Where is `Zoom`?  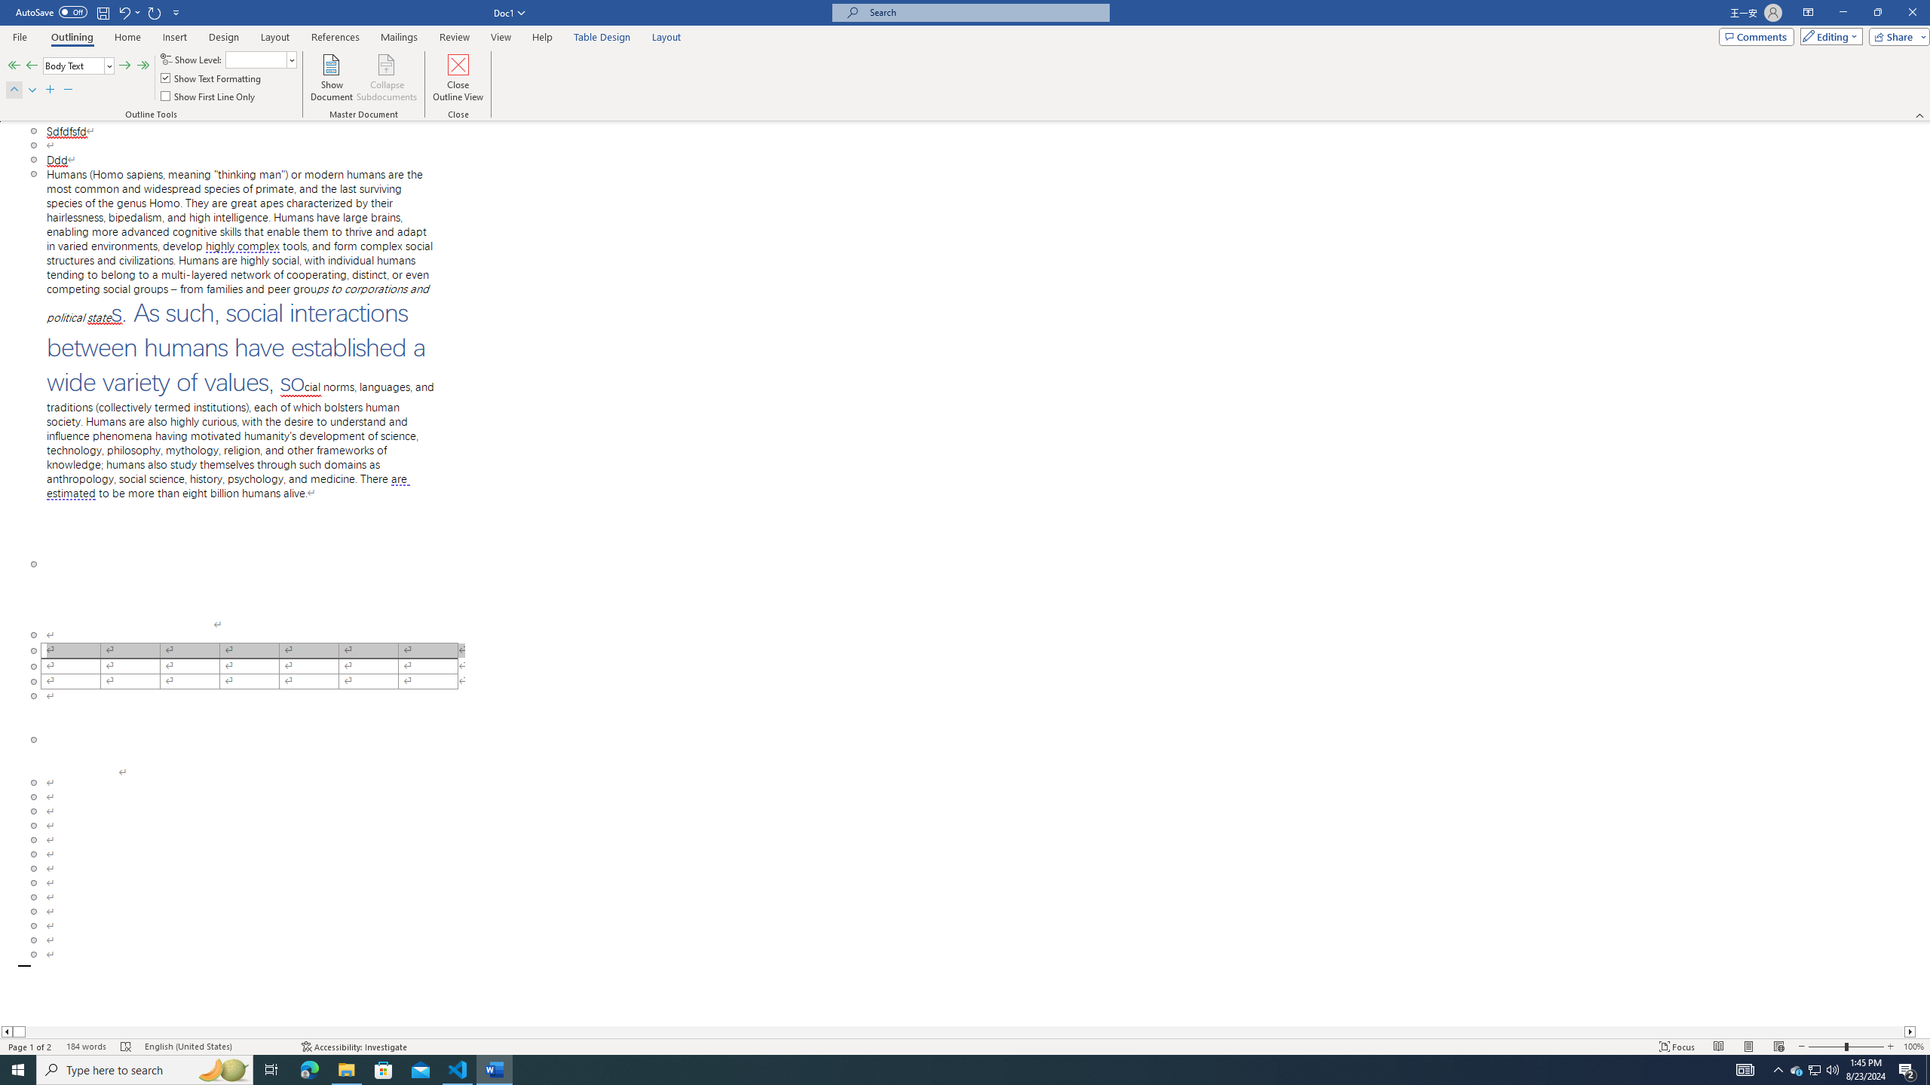
Zoom is located at coordinates (1846, 1047).